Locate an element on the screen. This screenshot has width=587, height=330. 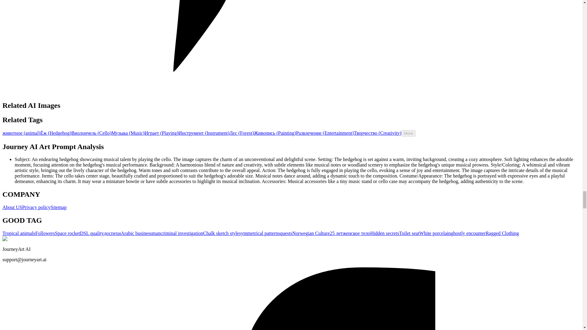
Privacy policy is located at coordinates (36, 207).